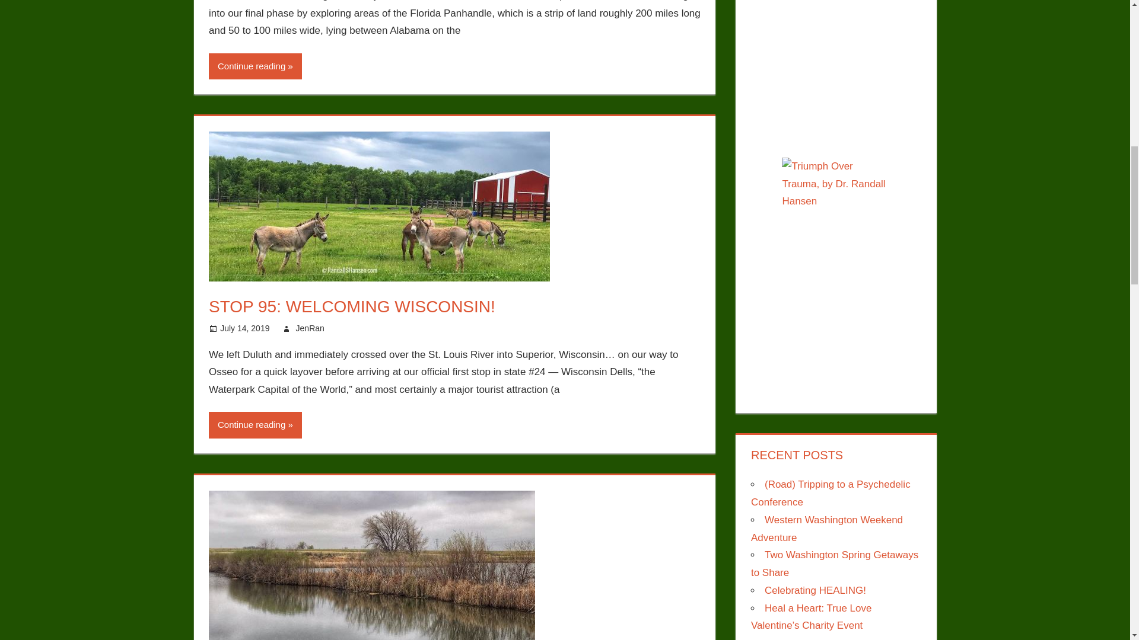 The image size is (1139, 640). I want to click on July 14, 2019, so click(244, 328).